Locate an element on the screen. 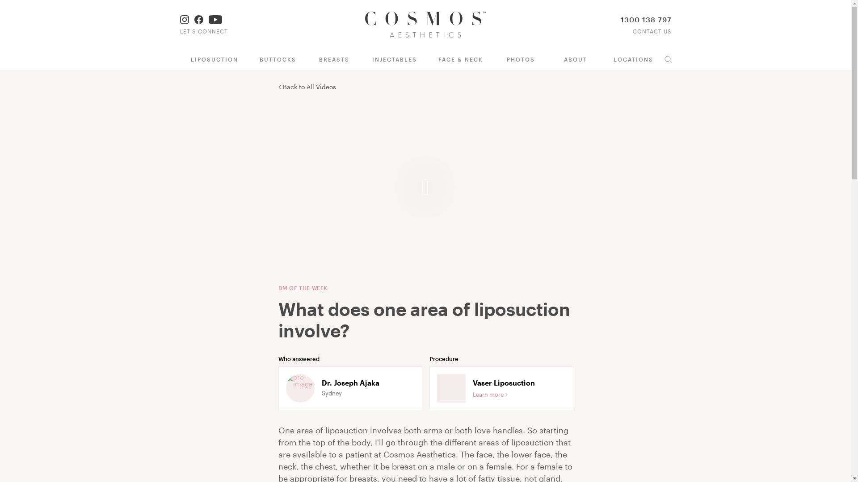 Image resolution: width=858 pixels, height=482 pixels. LOCATIONS is located at coordinates (634, 60).